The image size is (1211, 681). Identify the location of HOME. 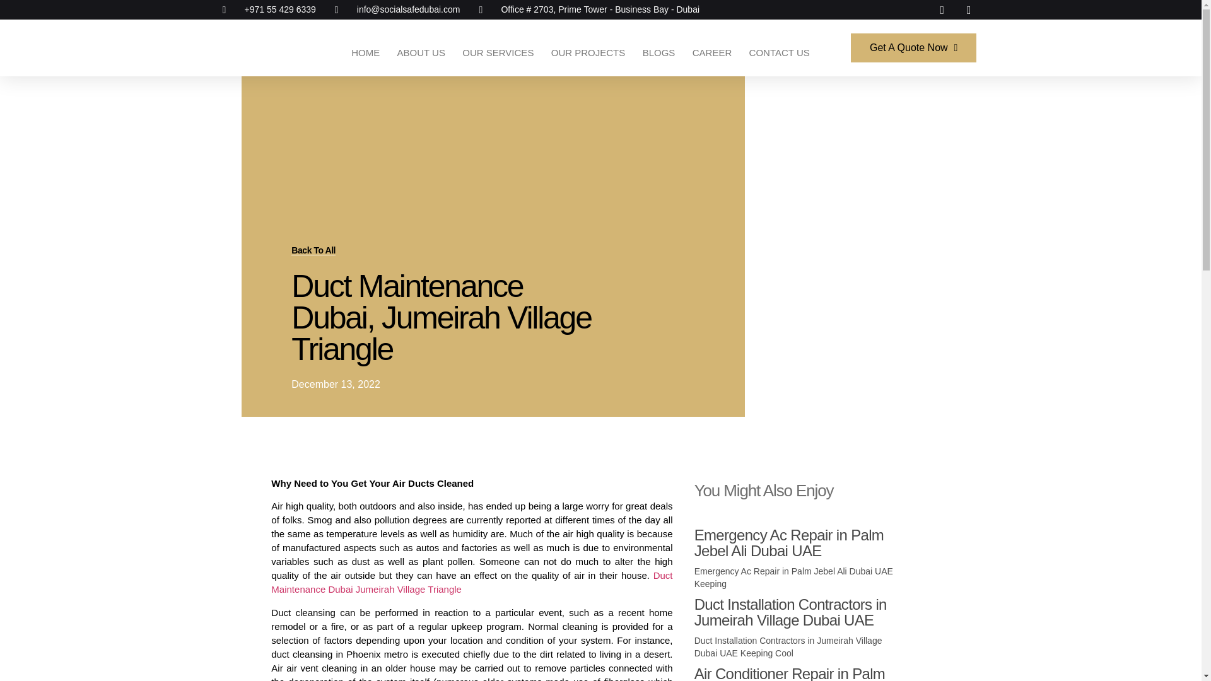
(365, 52).